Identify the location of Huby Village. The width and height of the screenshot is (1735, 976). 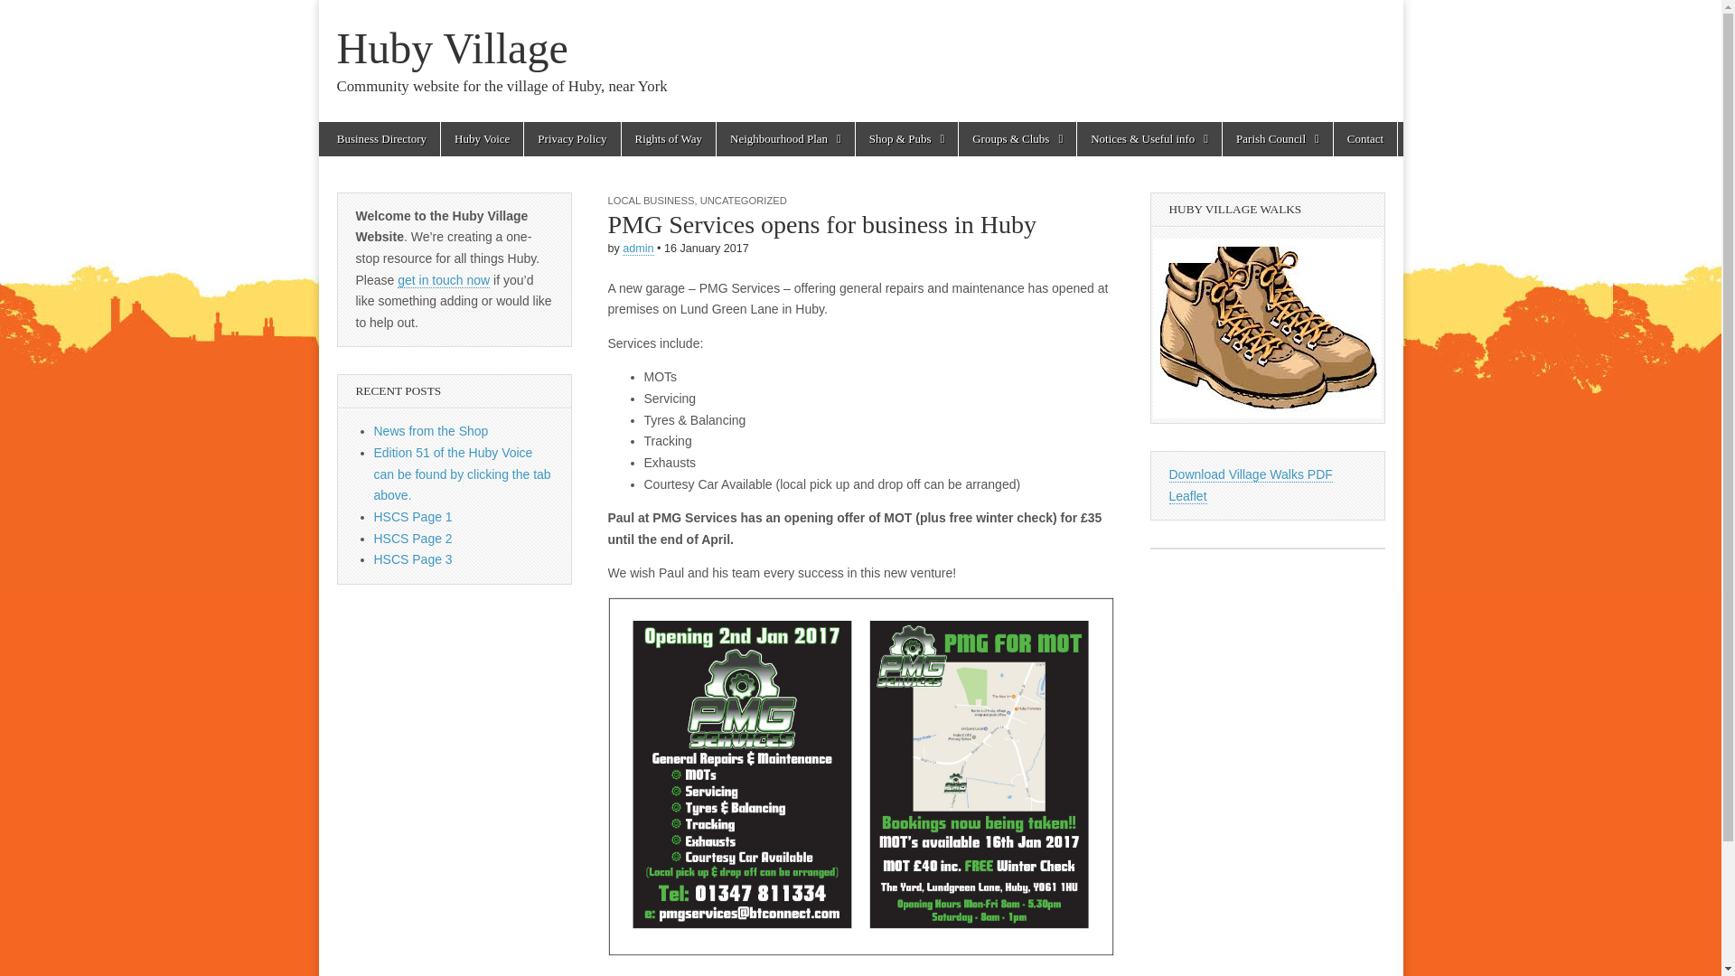
(452, 48).